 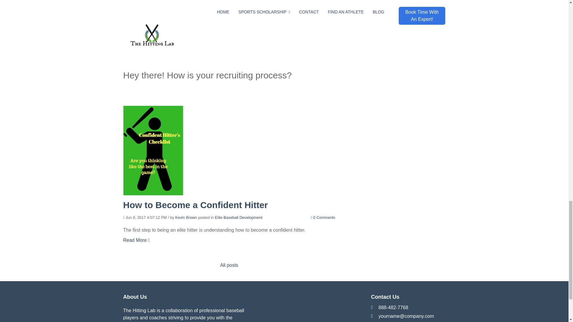 I want to click on Kevin, so click(x=180, y=44).